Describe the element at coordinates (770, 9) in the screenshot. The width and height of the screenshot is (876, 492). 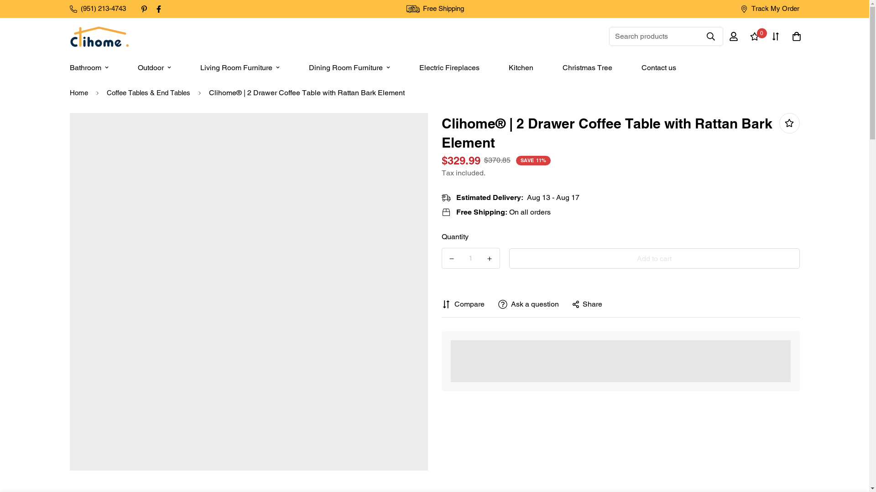
I see `Track My Order` at that location.